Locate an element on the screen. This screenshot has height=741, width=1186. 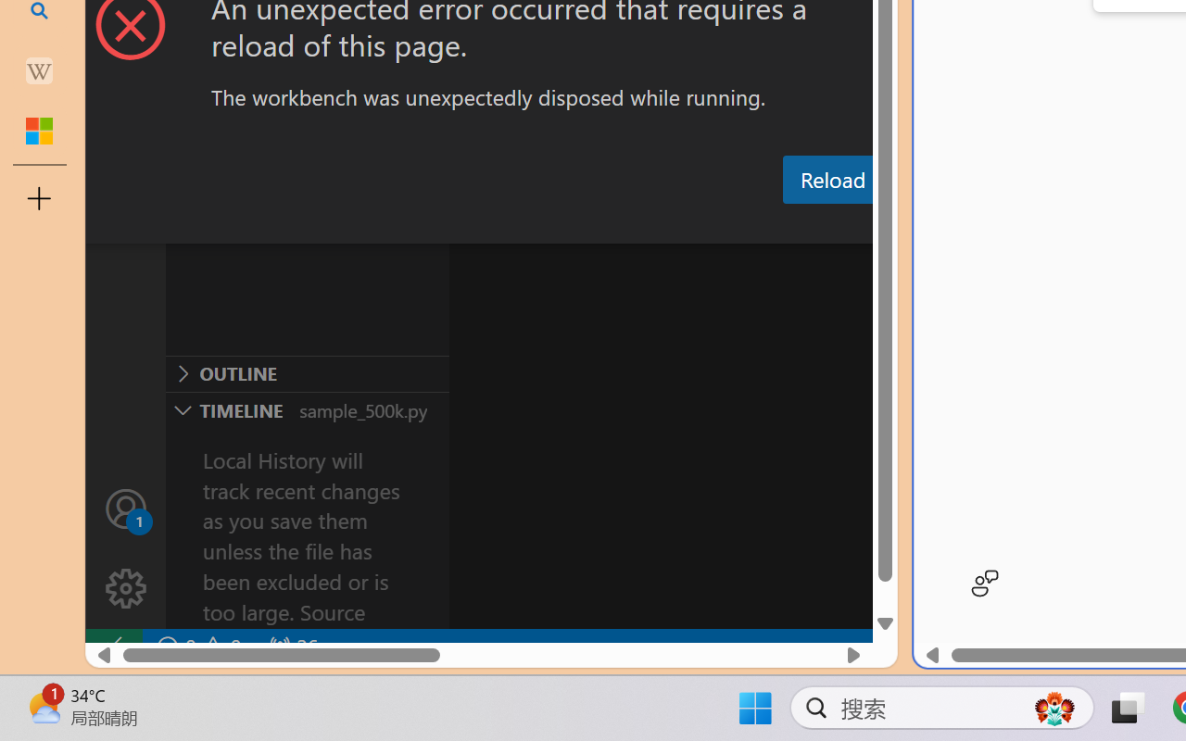
Output (Ctrl+Shift+U) is located at coordinates (645, 225).